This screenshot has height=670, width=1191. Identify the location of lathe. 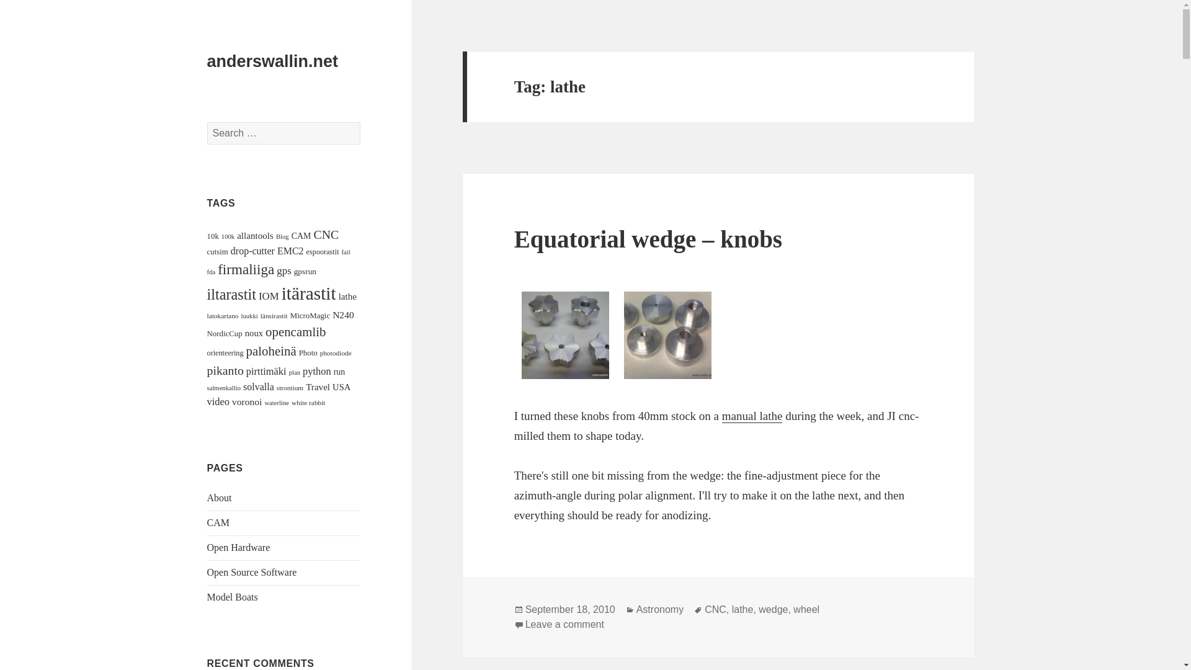
(347, 297).